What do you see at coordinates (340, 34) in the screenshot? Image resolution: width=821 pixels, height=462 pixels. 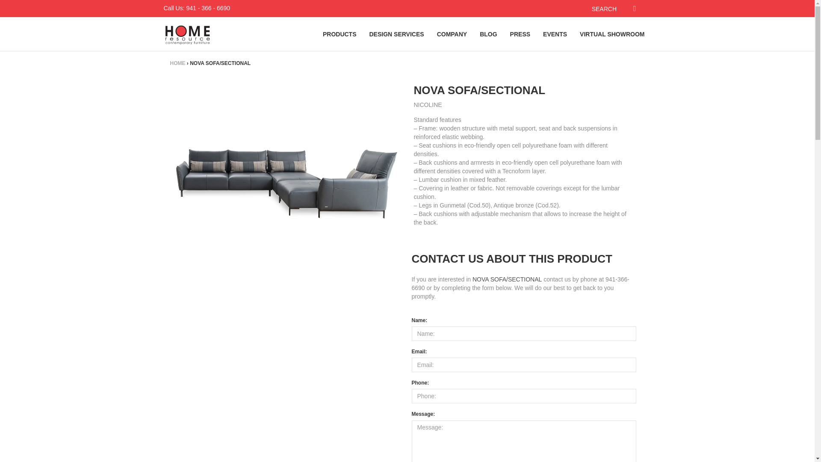 I see `PRODUCTS` at bounding box center [340, 34].